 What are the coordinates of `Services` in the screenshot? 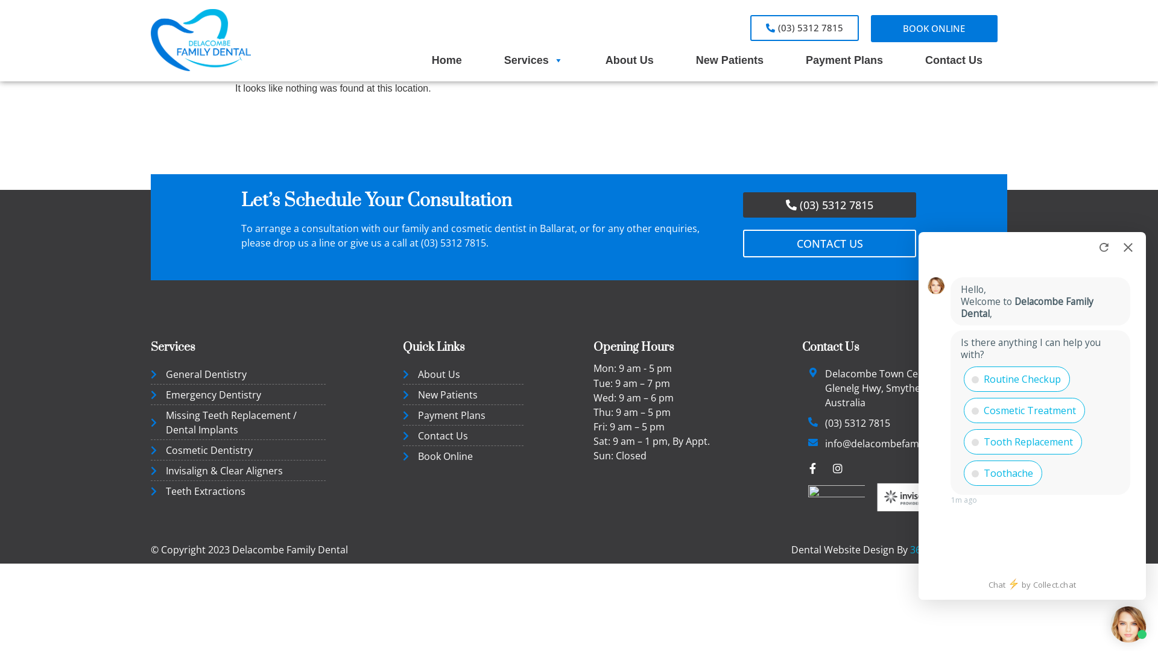 It's located at (533, 60).